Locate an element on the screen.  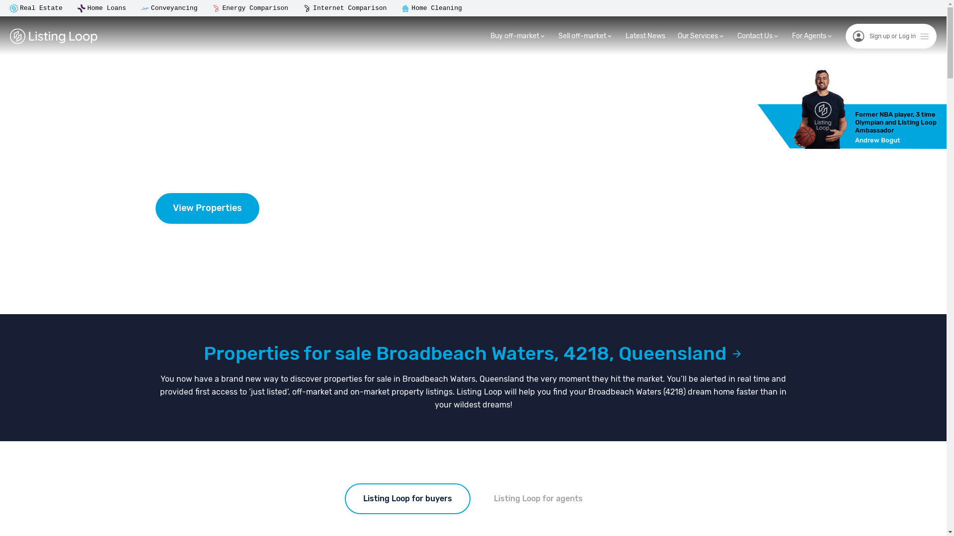
Conveyancing is located at coordinates (174, 8).